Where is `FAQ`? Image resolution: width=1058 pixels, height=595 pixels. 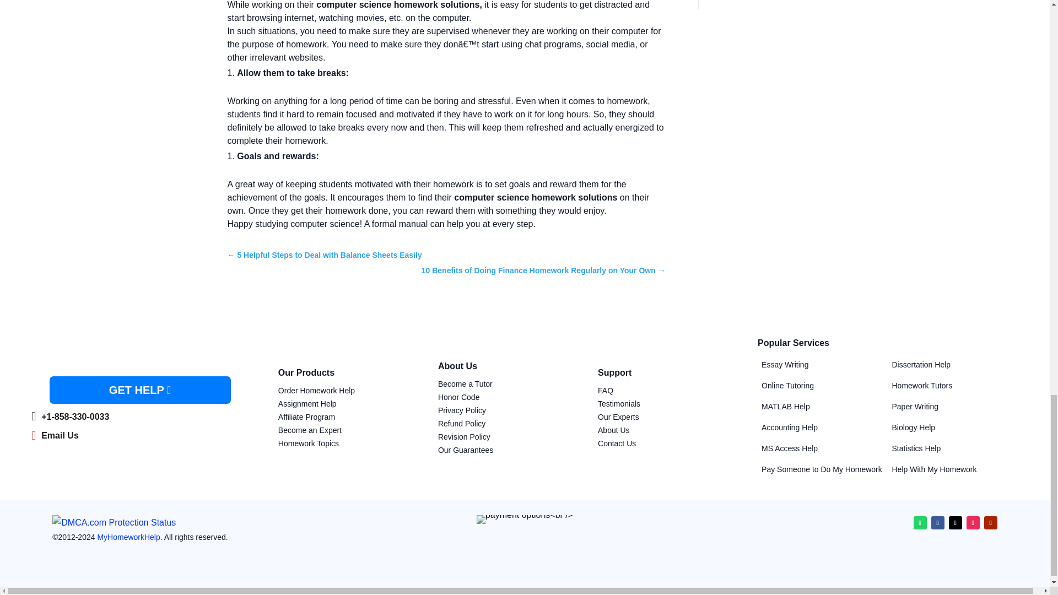
FAQ is located at coordinates (605, 390).